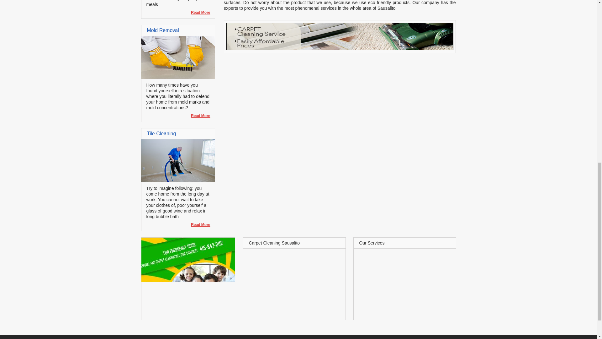 The width and height of the screenshot is (602, 339). I want to click on Banner, so click(340, 48).